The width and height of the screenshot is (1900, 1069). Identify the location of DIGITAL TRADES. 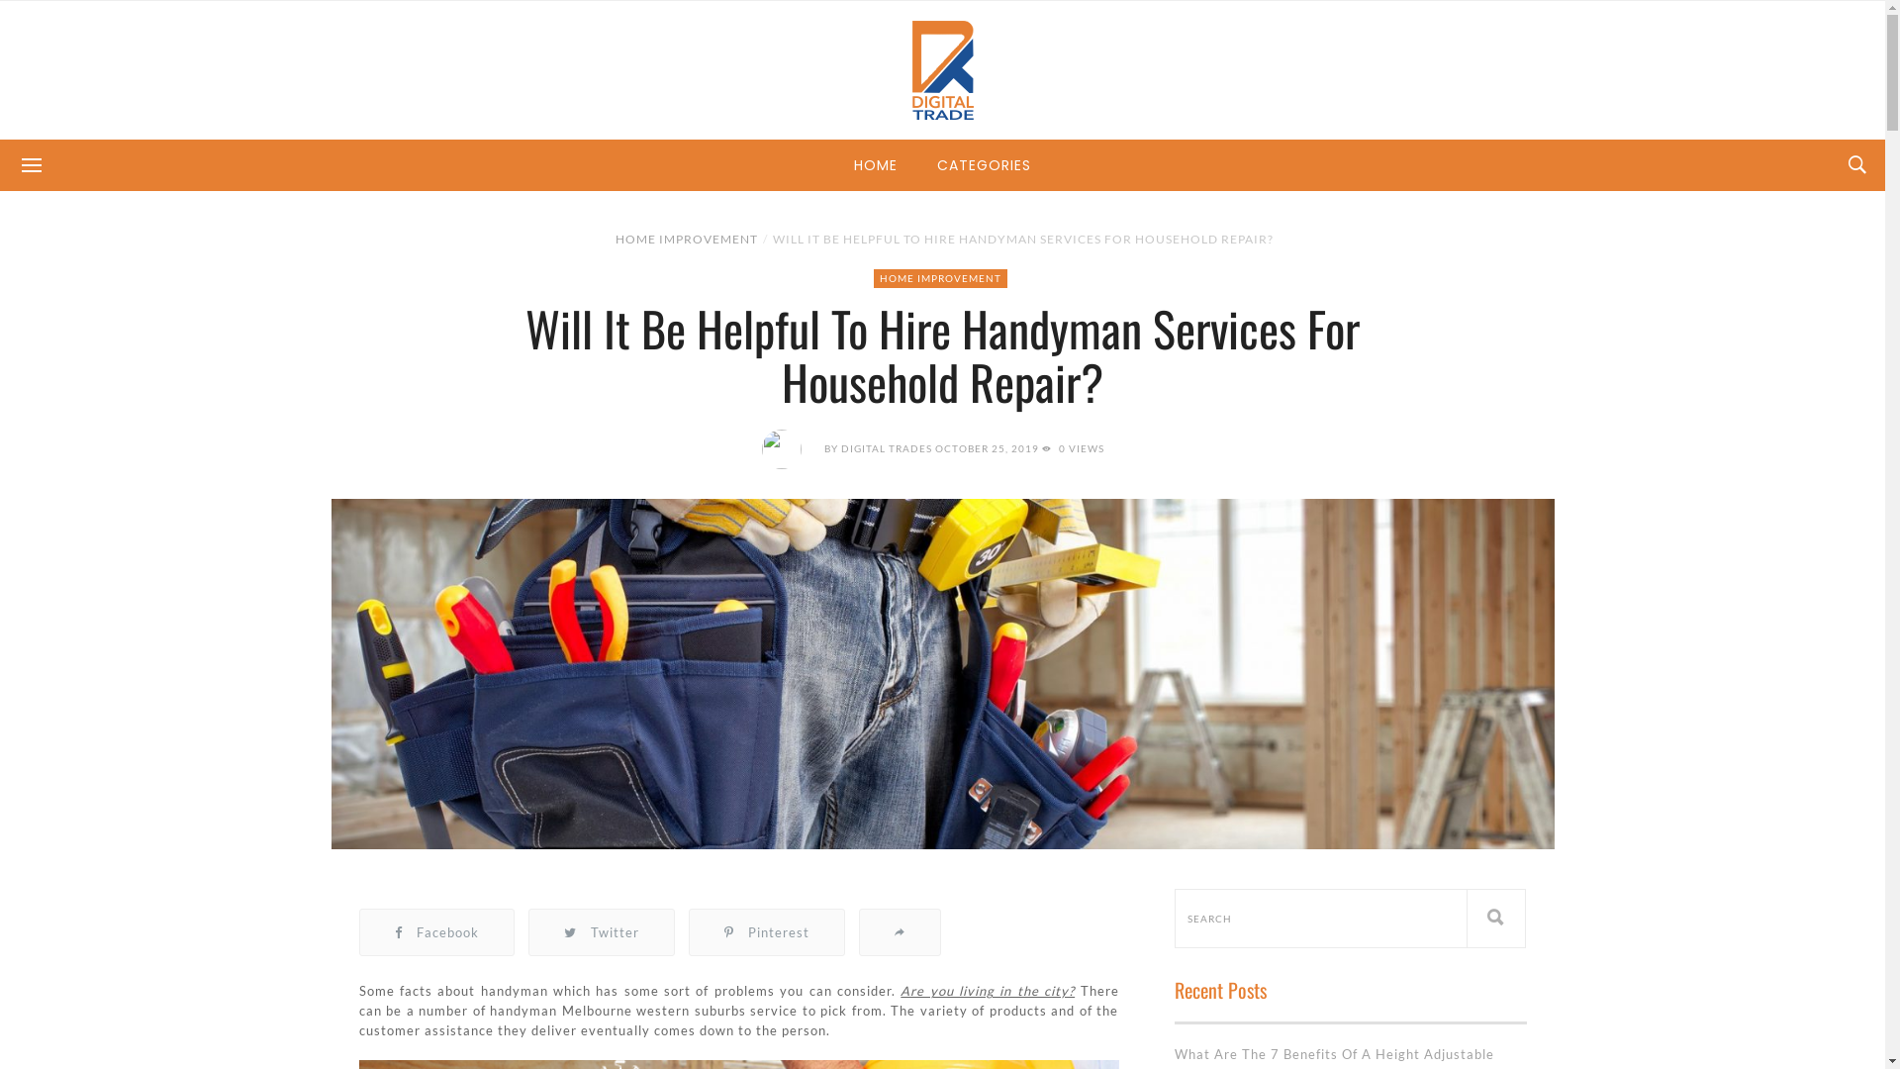
(887, 447).